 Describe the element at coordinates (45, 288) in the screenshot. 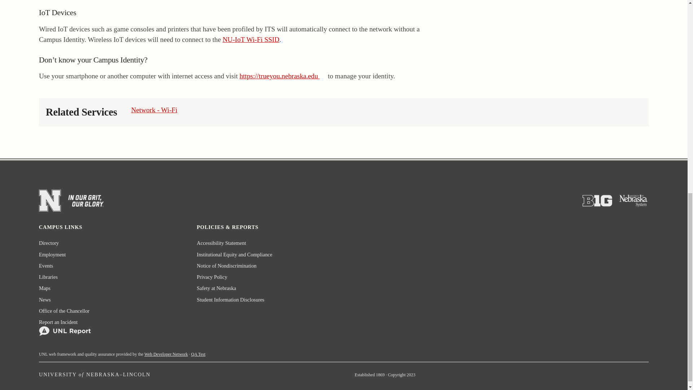

I see `Maps` at that location.